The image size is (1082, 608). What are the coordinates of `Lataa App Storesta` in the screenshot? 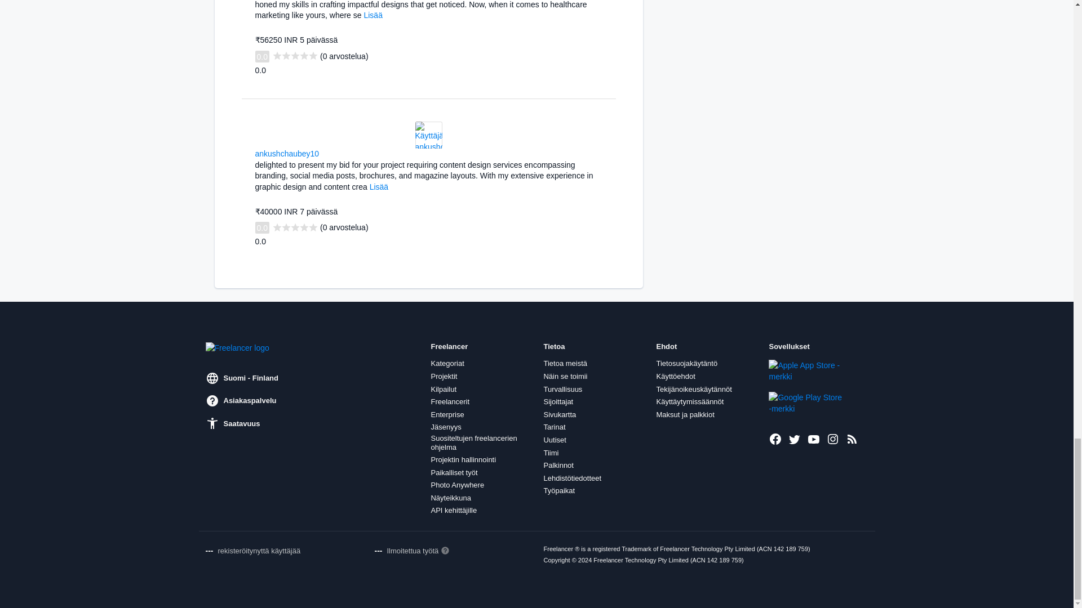 It's located at (806, 371).